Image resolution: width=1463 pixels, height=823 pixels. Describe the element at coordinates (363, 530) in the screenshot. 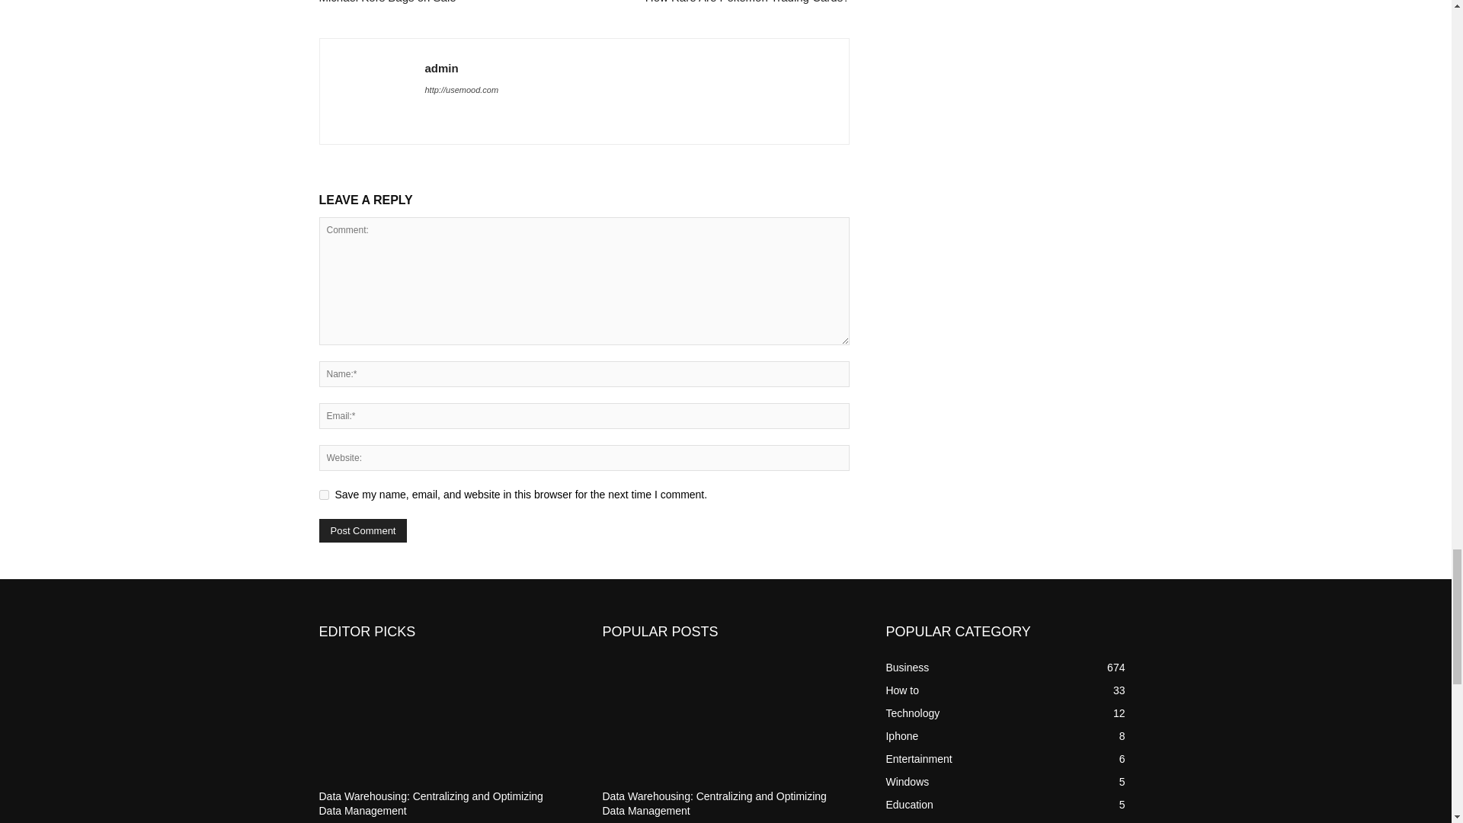

I see `Post Comment` at that location.